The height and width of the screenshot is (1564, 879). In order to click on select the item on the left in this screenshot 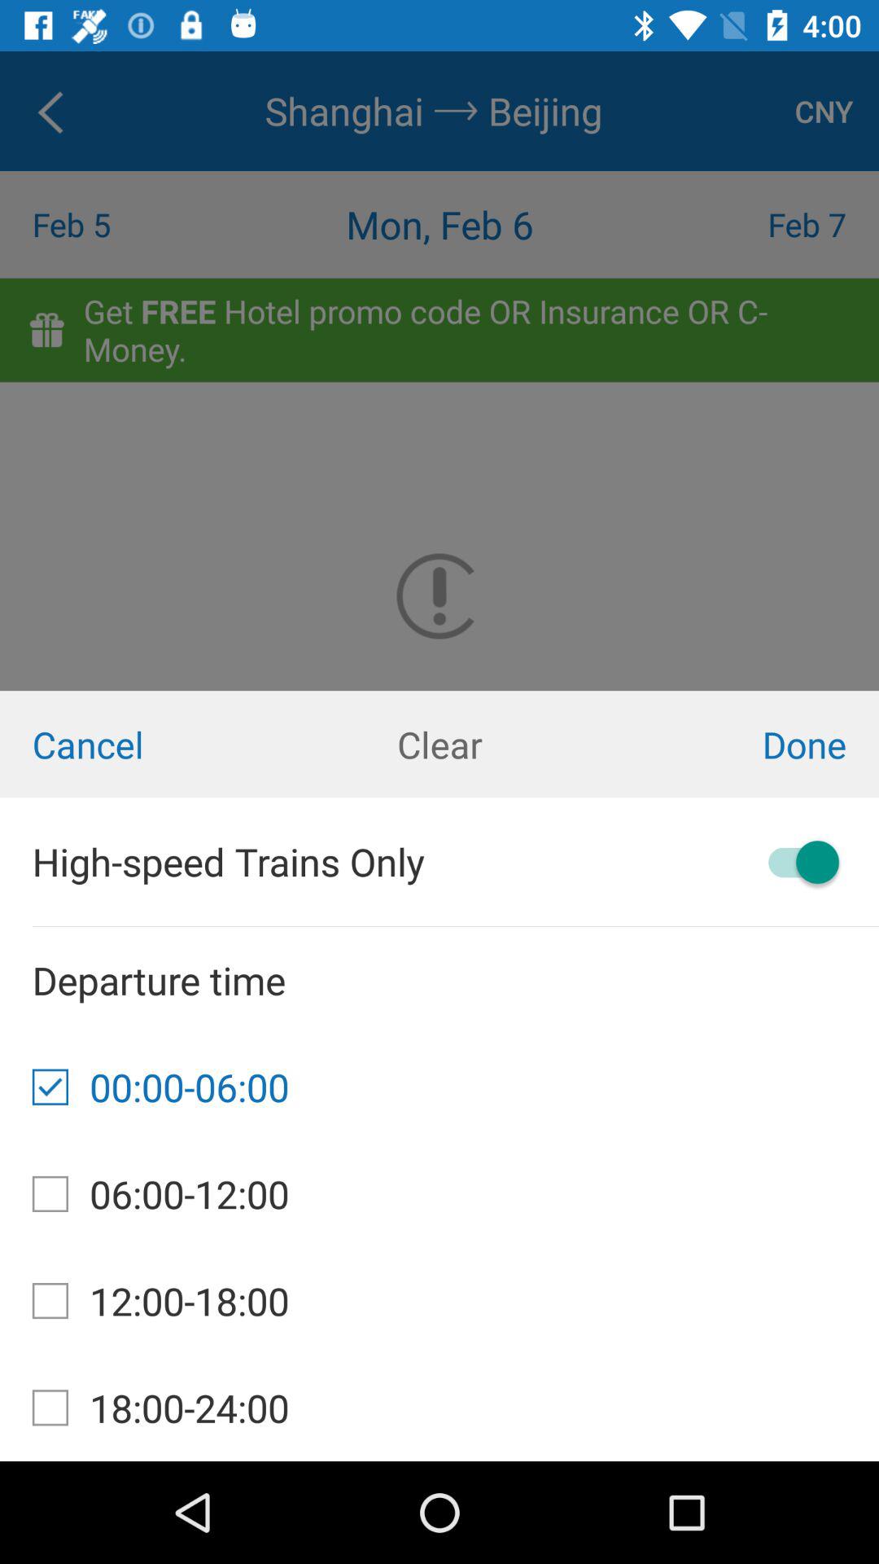, I will do `click(146, 745)`.